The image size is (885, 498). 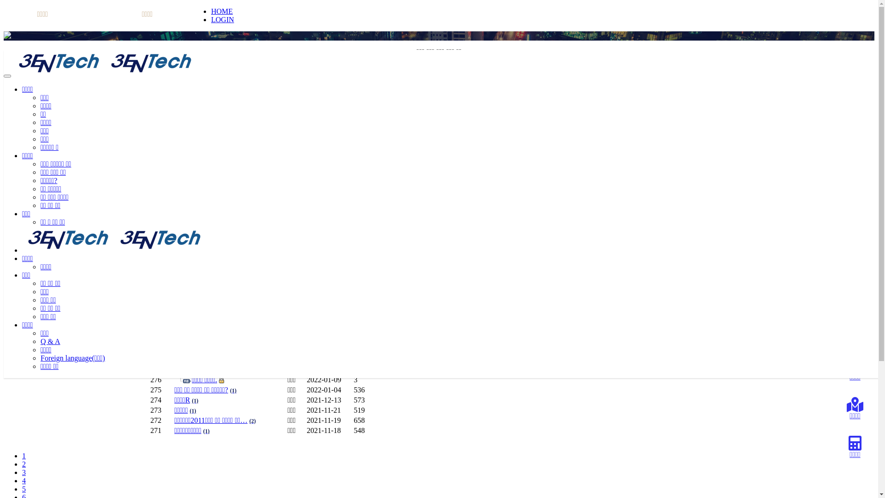 I want to click on (1), so click(x=212, y=197).